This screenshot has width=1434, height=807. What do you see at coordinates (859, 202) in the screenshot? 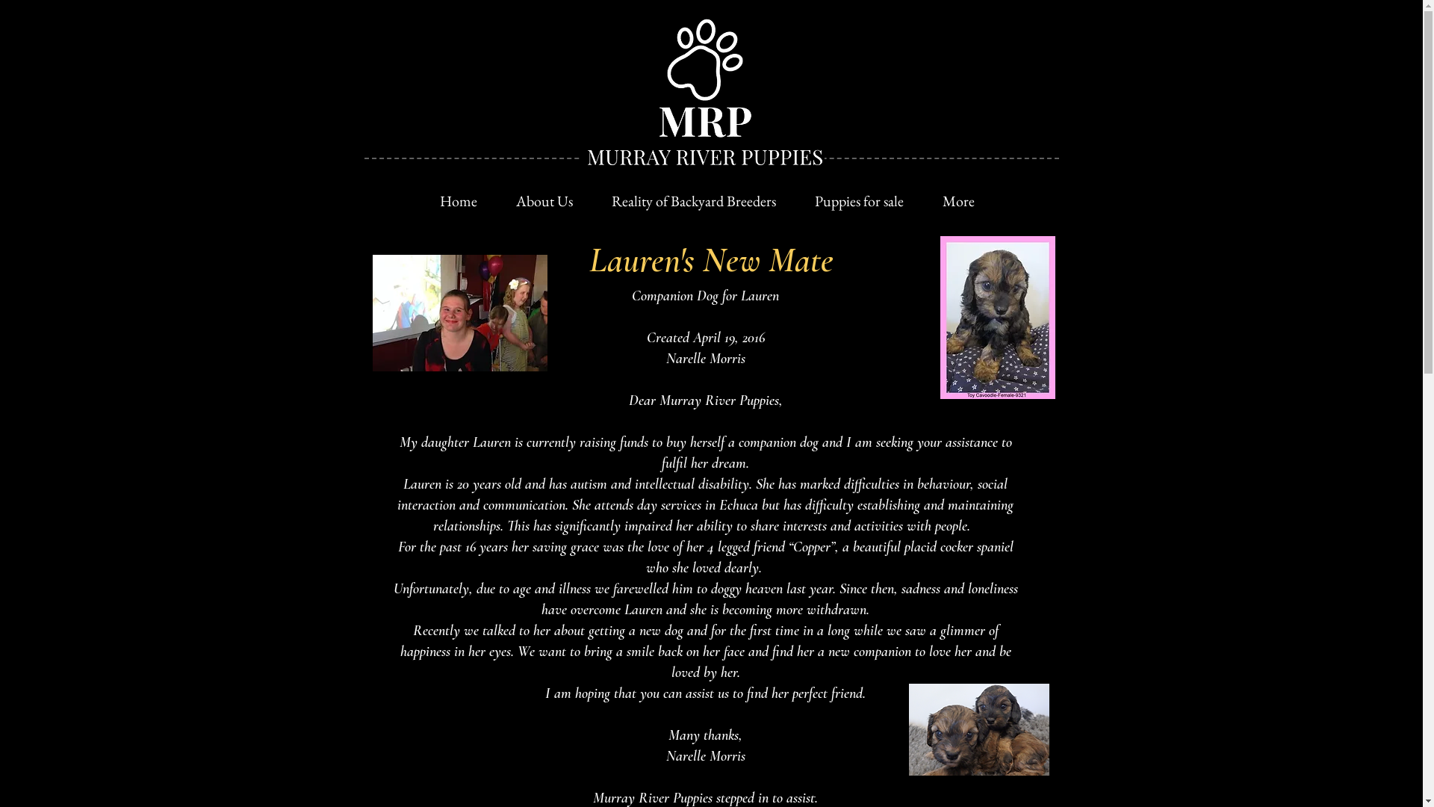
I see `Puppies for sale` at bounding box center [859, 202].